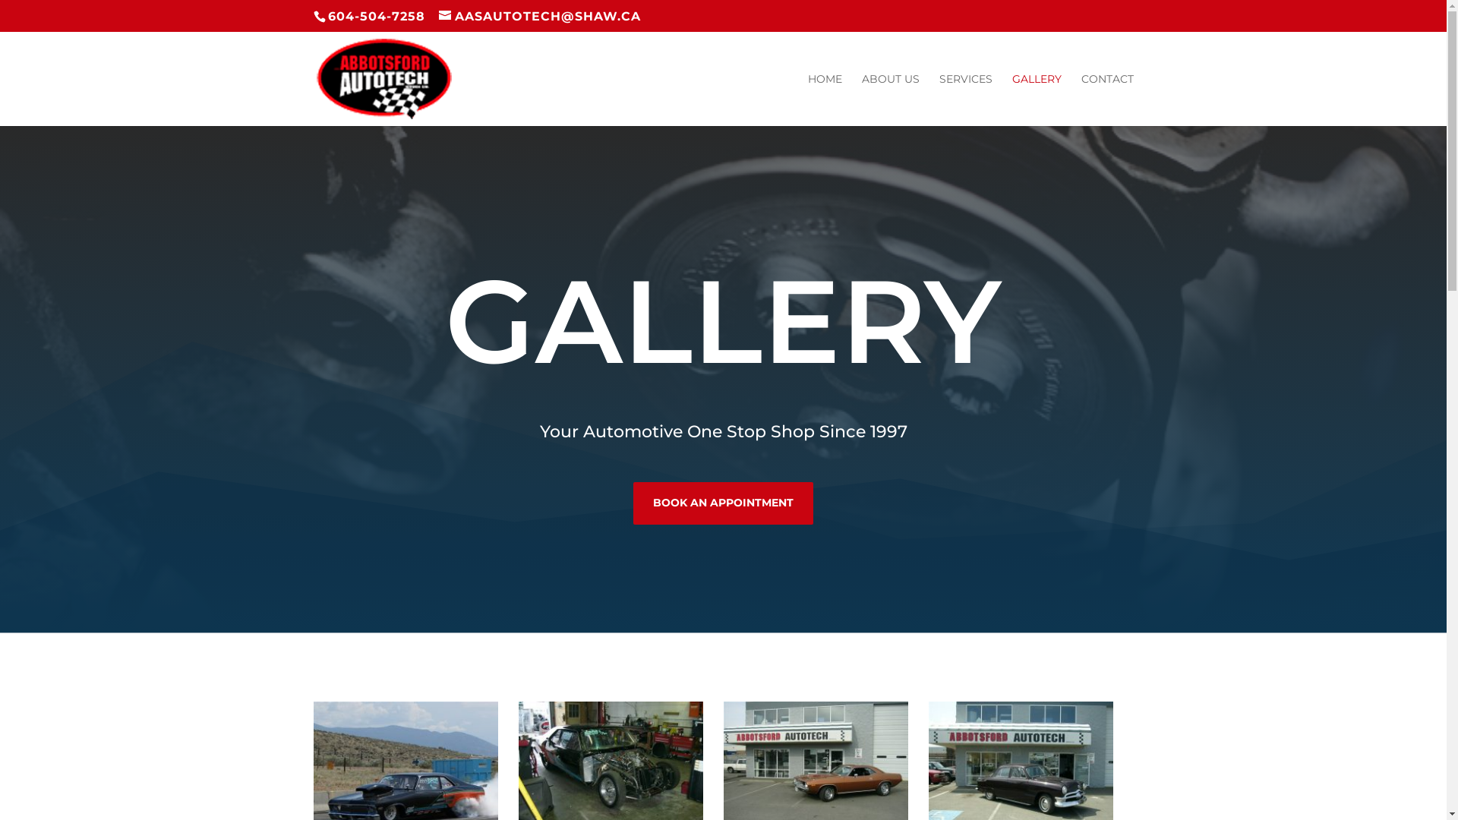  I want to click on CONTACT, so click(1107, 100).